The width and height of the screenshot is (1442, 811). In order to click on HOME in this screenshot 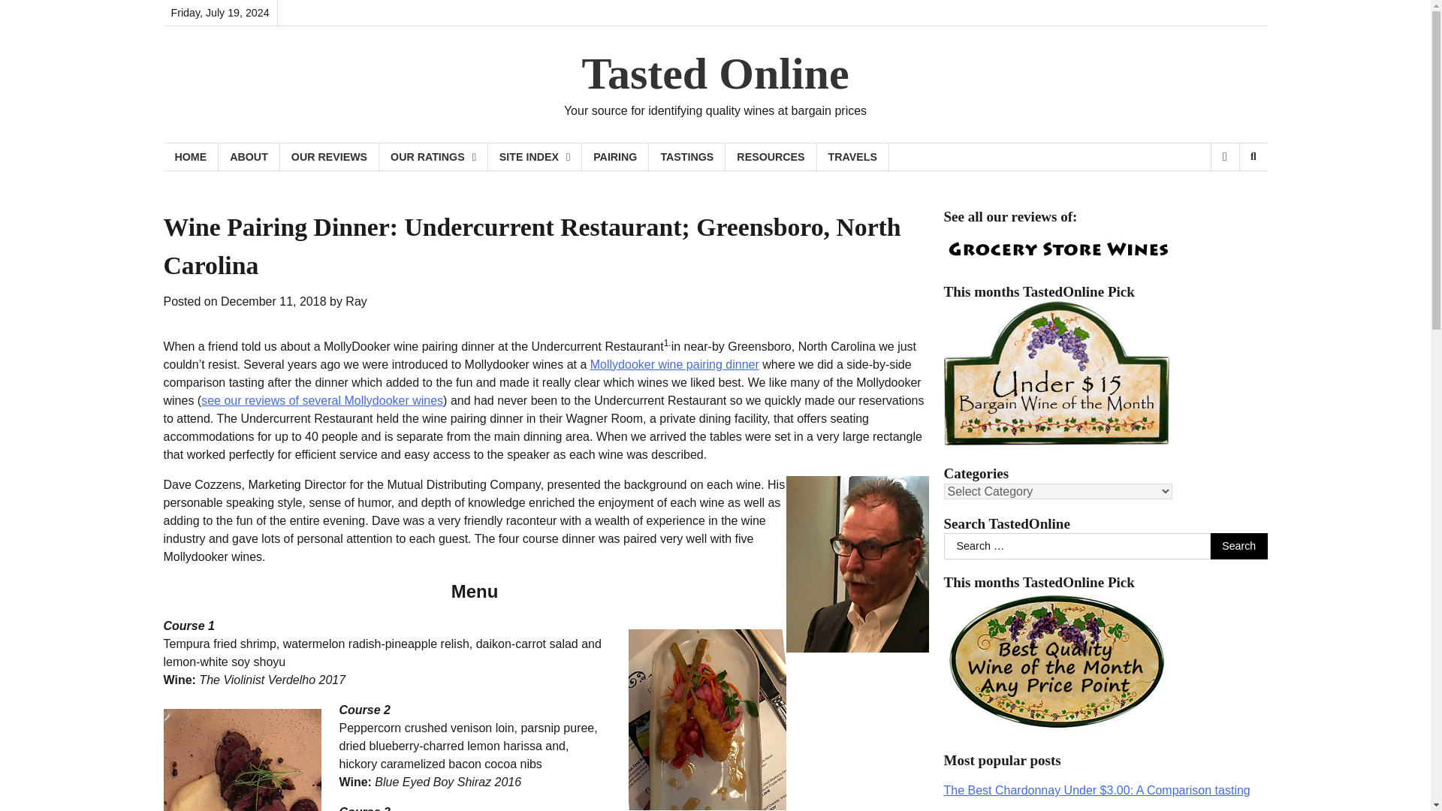, I will do `click(191, 157)`.